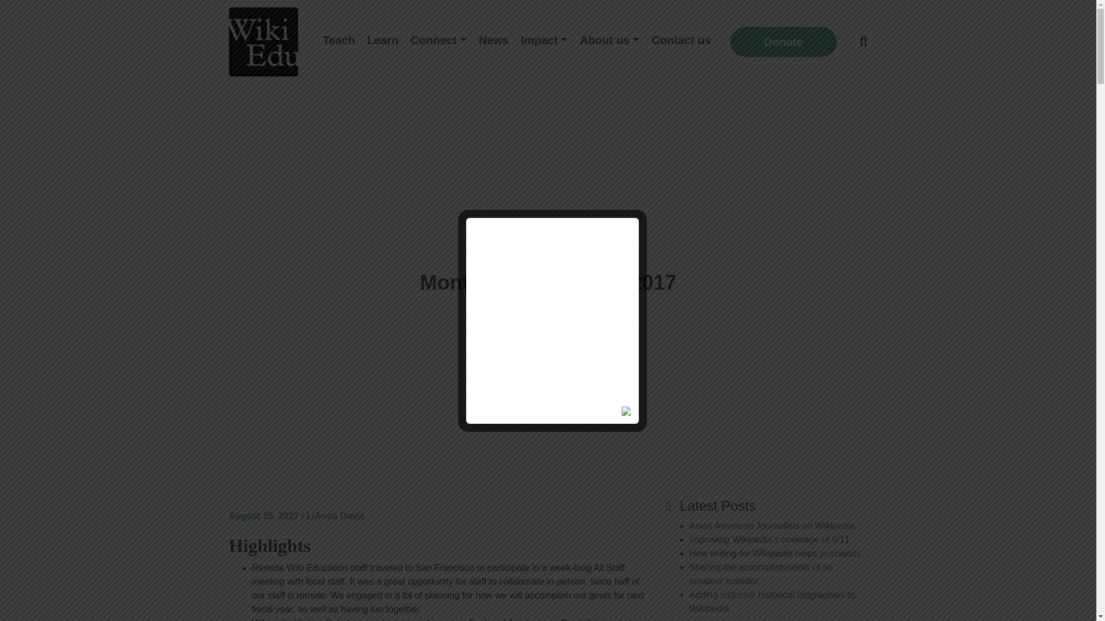  Describe the element at coordinates (609, 40) in the screenshot. I see `About us` at that location.